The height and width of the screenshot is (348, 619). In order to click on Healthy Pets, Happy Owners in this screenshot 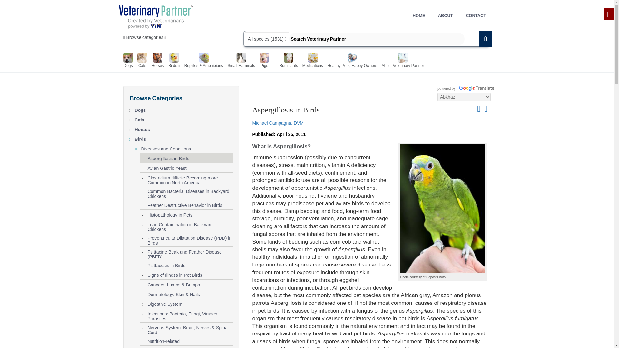, I will do `click(352, 61)`.